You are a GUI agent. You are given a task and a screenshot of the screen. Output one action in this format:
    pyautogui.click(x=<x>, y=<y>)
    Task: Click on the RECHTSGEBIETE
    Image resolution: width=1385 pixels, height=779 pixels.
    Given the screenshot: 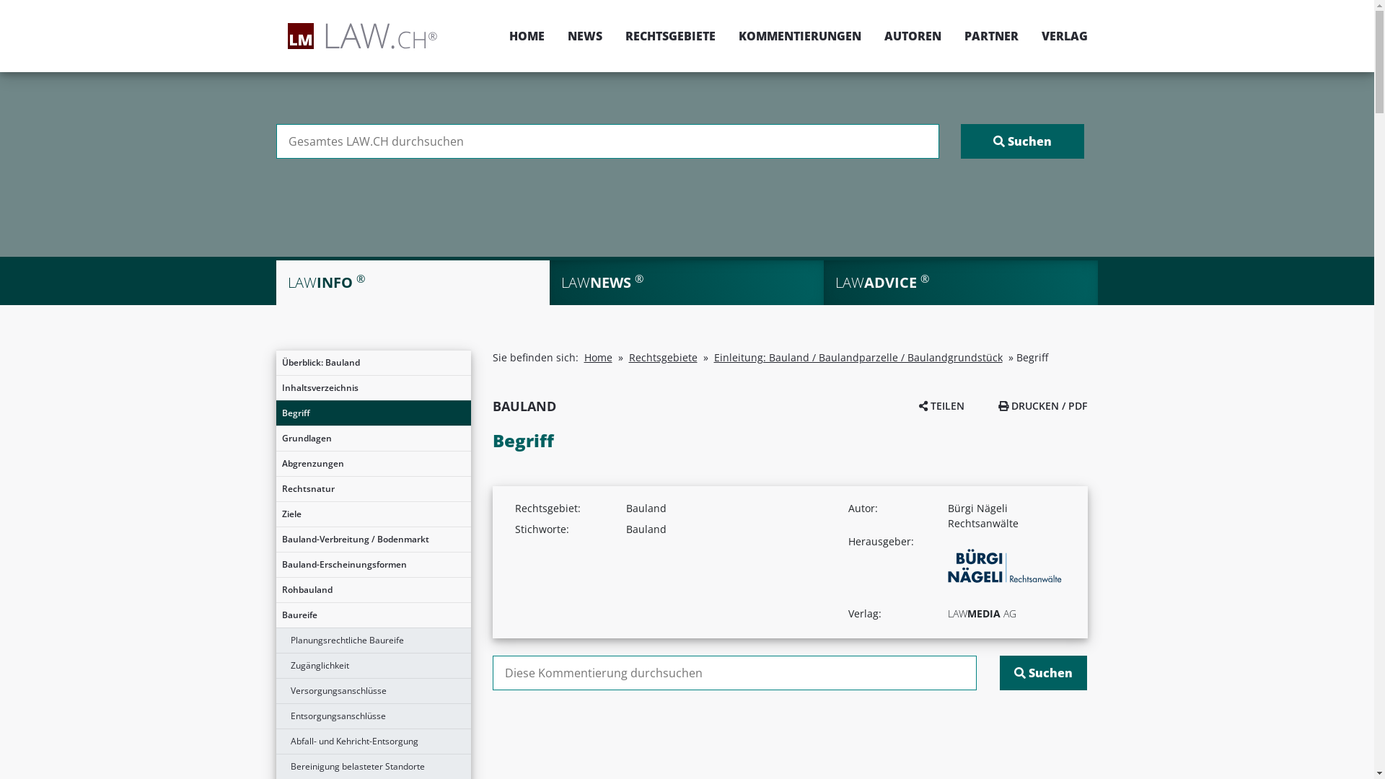 What is the action you would take?
    pyautogui.click(x=669, y=36)
    